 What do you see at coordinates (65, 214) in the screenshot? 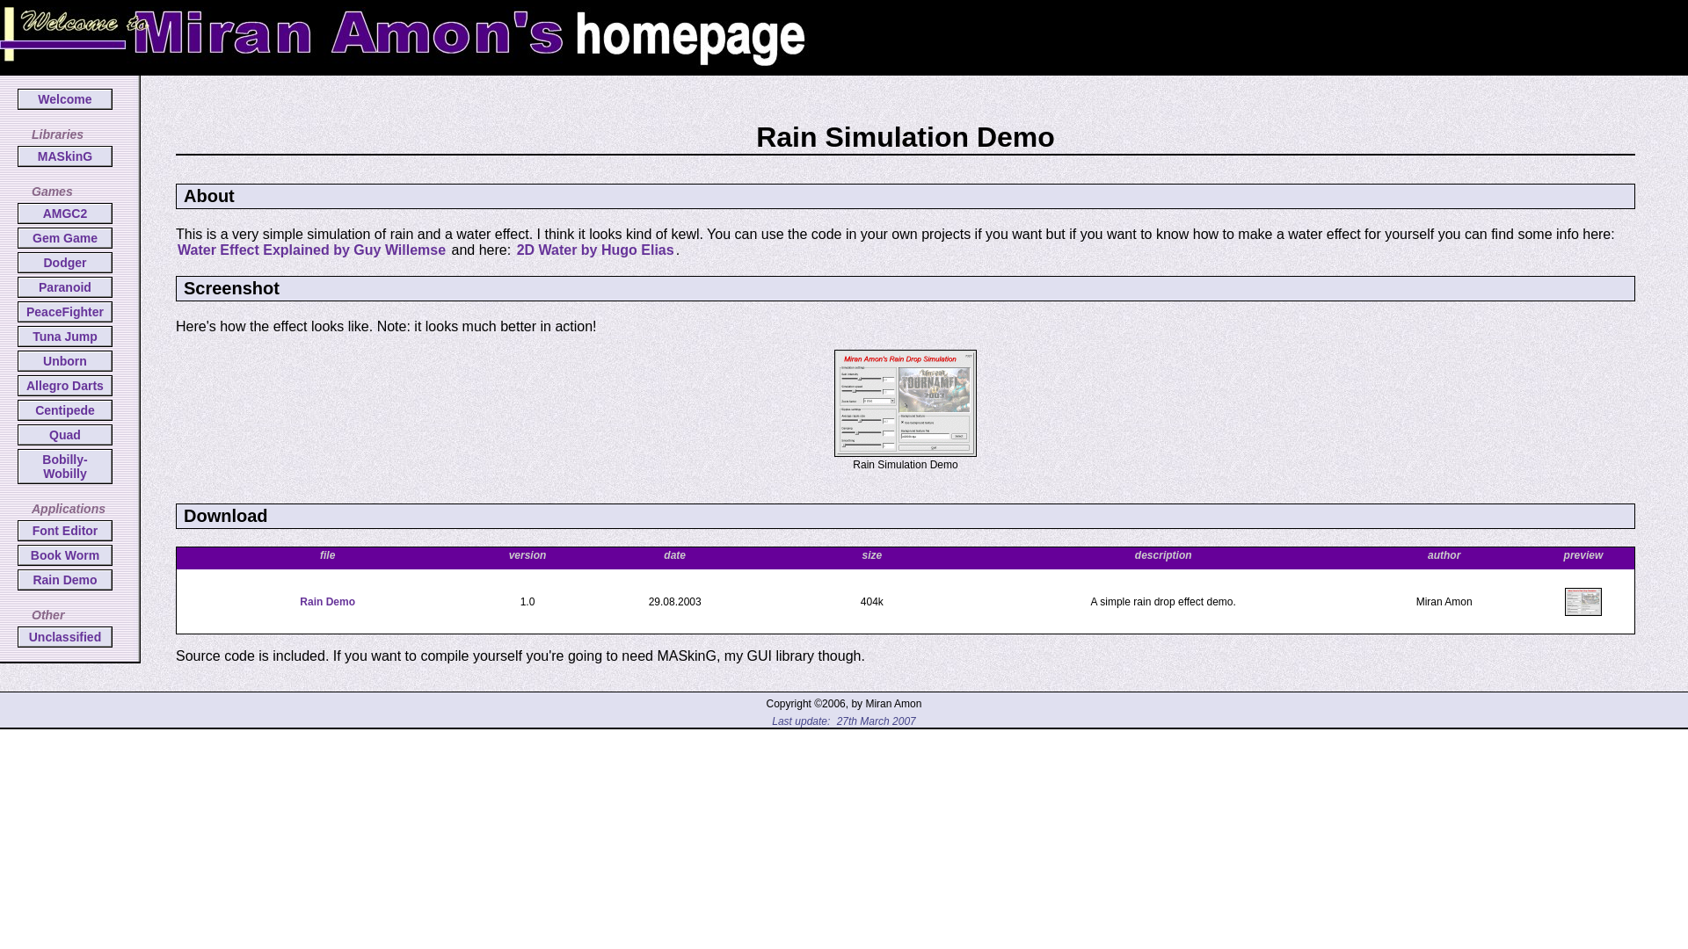
I see `AMGC2` at bounding box center [65, 214].